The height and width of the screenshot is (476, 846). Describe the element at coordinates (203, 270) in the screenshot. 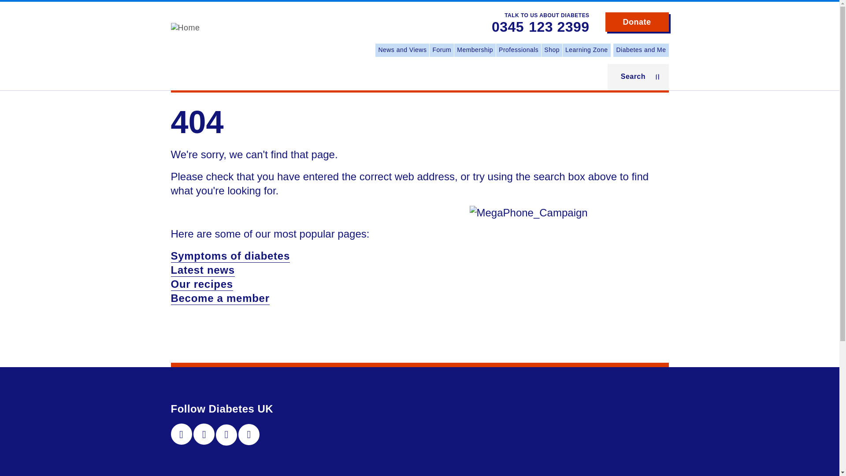

I see `Latest news` at that location.